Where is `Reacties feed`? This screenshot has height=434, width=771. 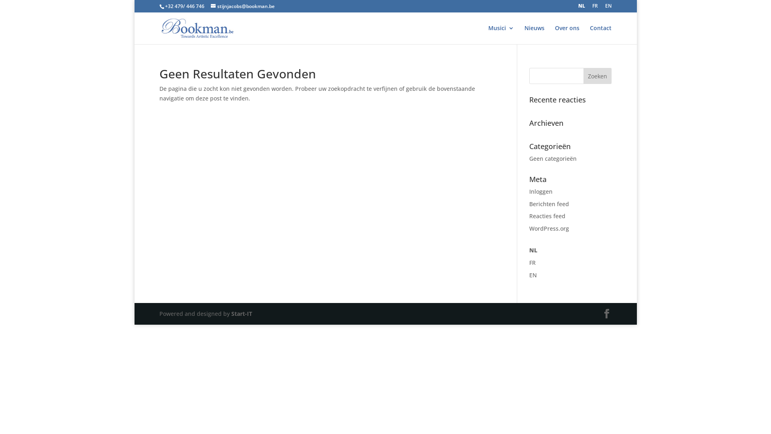 Reacties feed is located at coordinates (547, 216).